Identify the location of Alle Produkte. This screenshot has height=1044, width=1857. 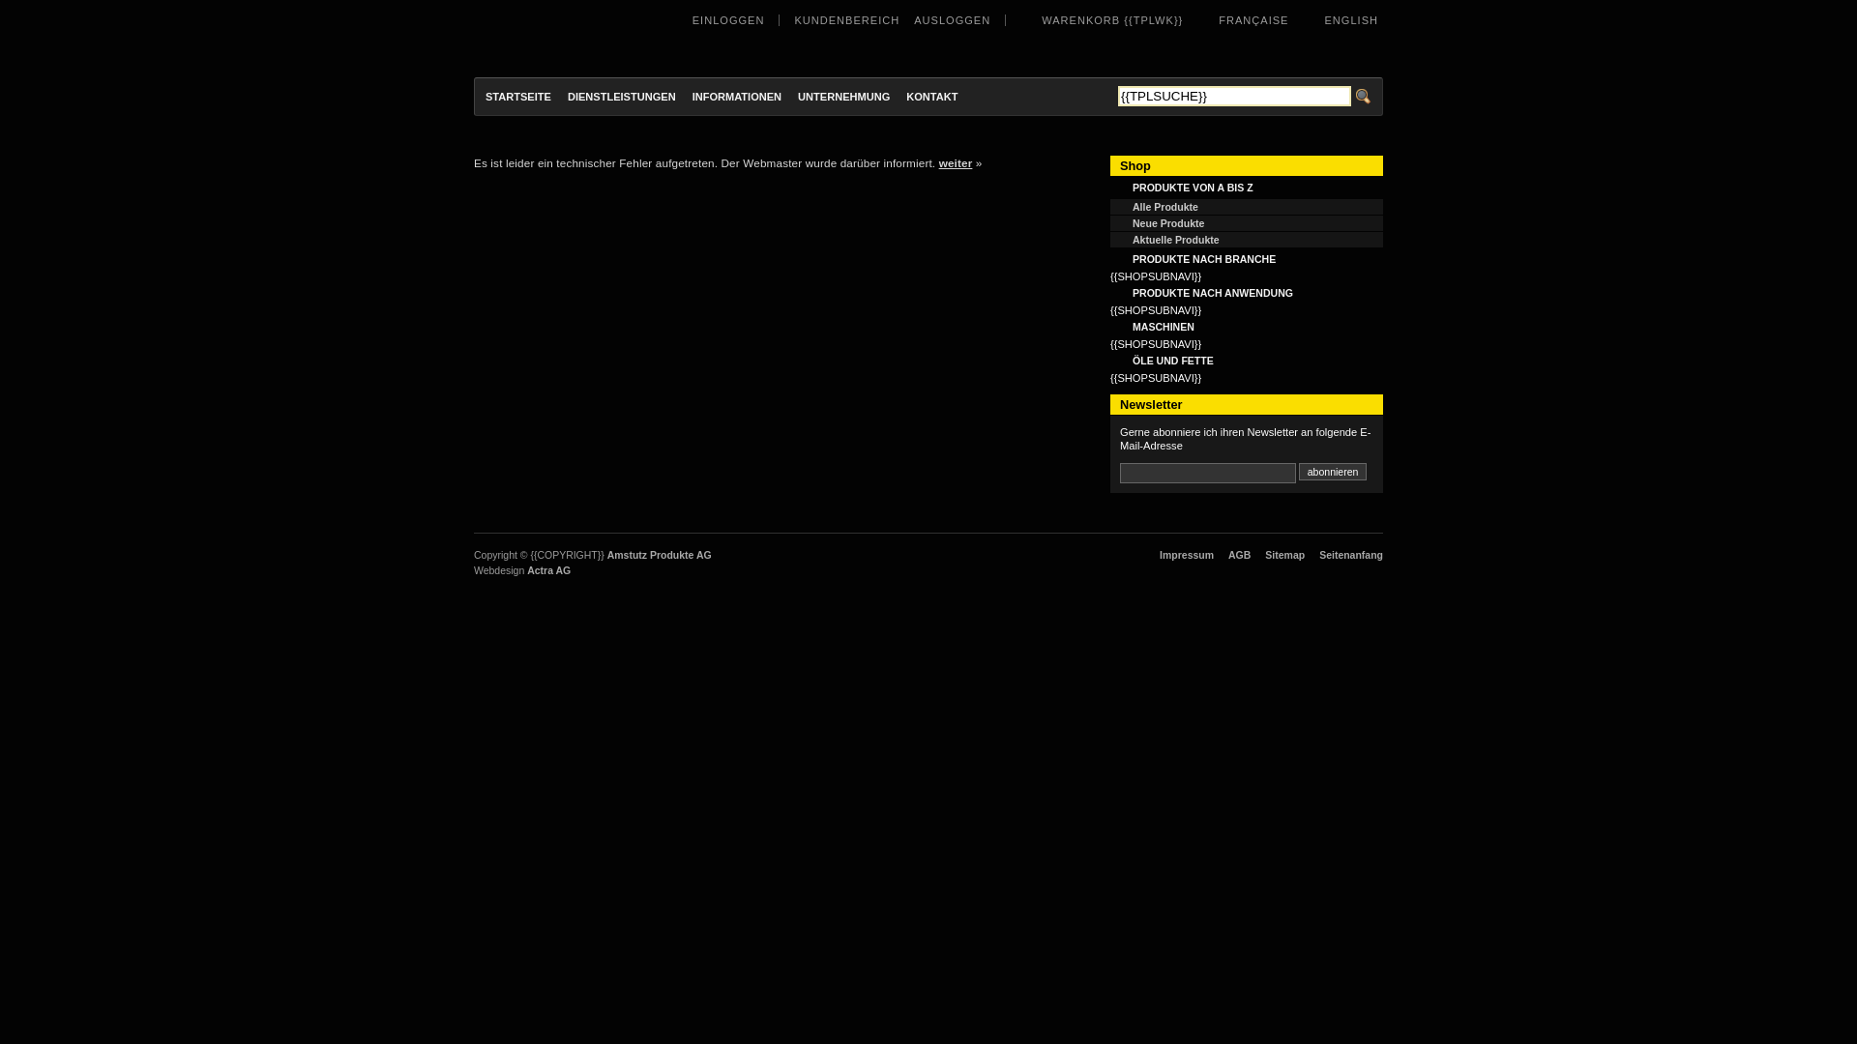
(1247, 207).